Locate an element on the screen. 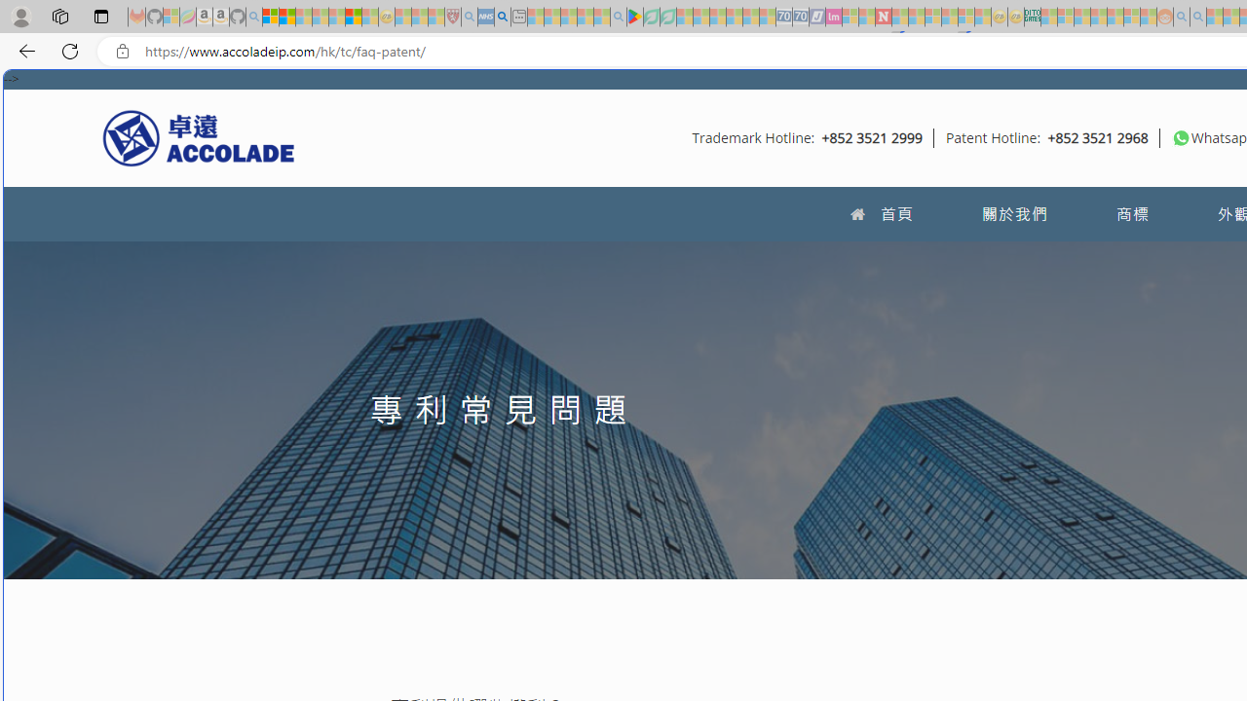 This screenshot has height=701, width=1247. google - Search - Sleeping is located at coordinates (618, 18).